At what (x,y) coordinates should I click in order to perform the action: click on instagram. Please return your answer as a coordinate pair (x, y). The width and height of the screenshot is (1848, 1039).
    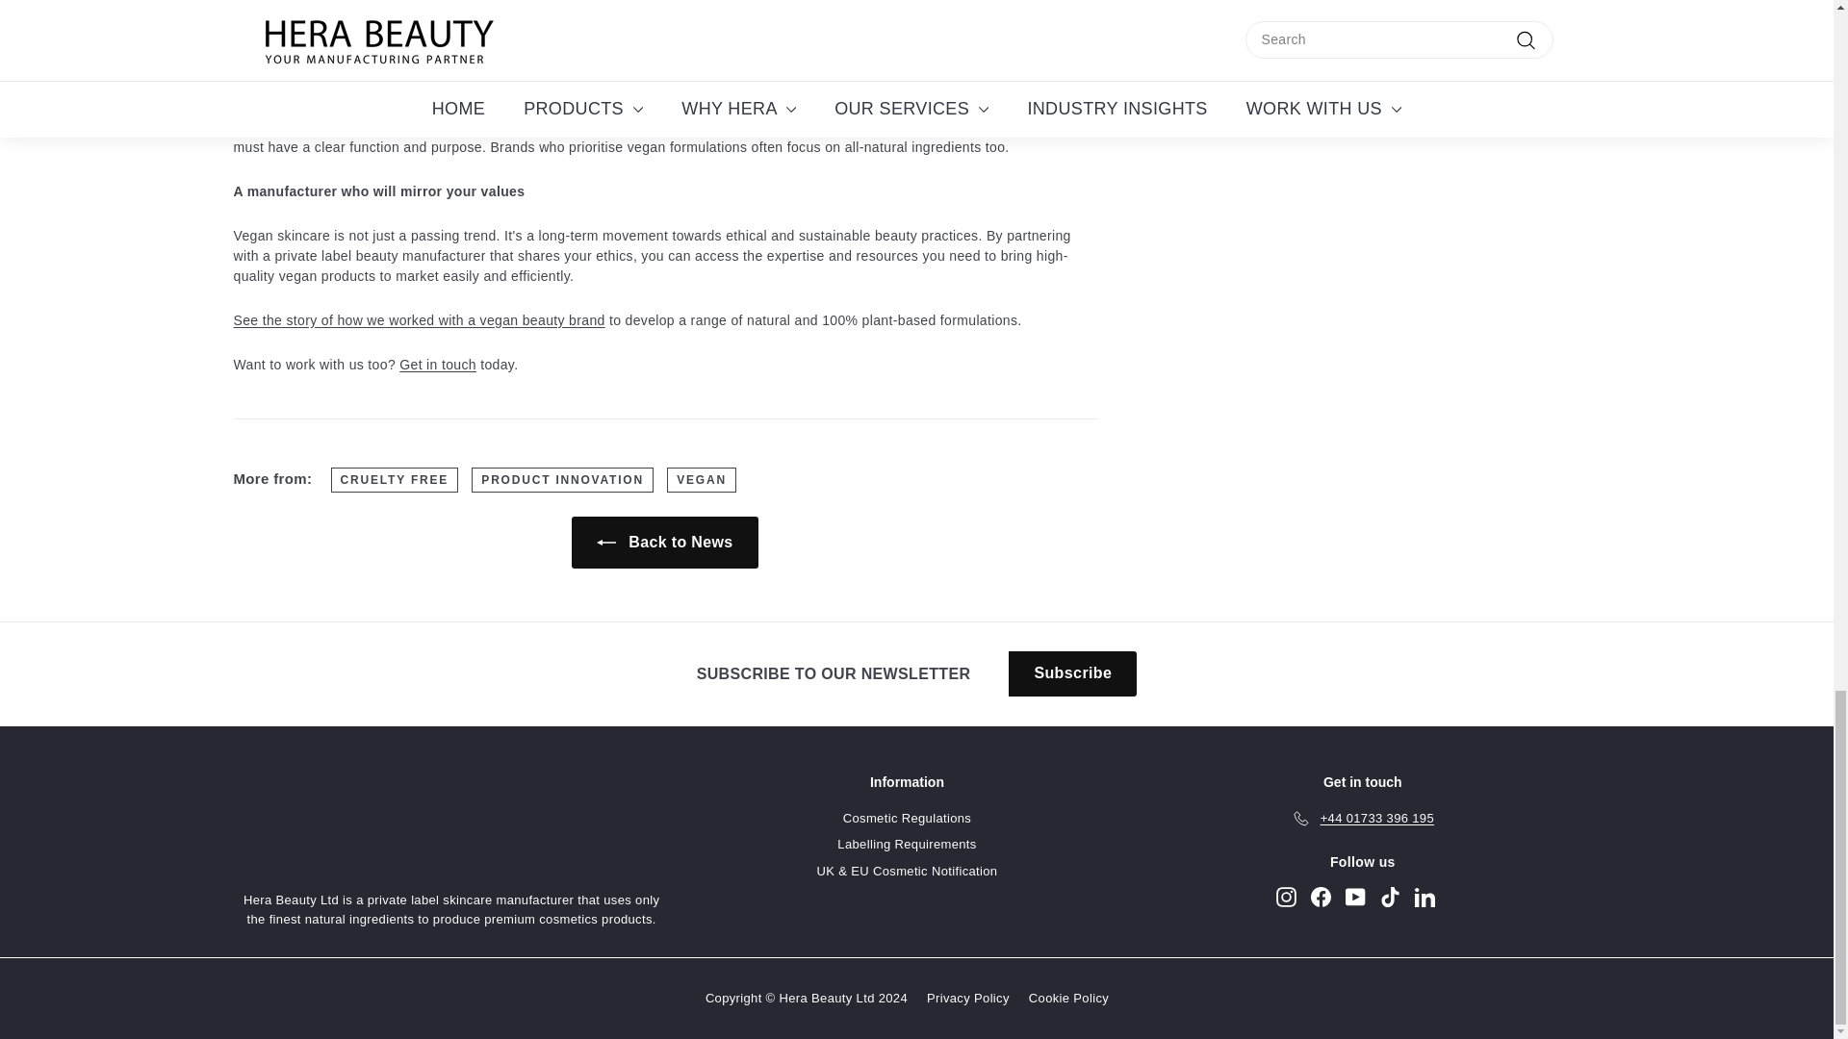
    Looking at the image, I should click on (1286, 897).